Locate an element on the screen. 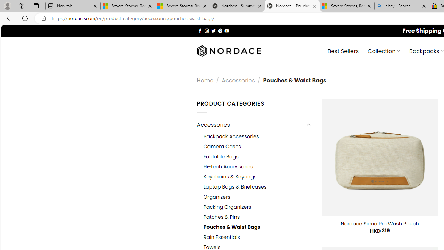  Organizers is located at coordinates (257, 197).